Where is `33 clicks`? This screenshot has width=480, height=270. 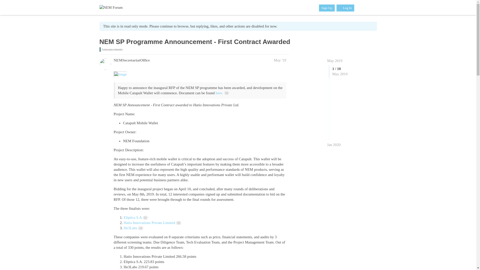 33 clicks is located at coordinates (178, 223).